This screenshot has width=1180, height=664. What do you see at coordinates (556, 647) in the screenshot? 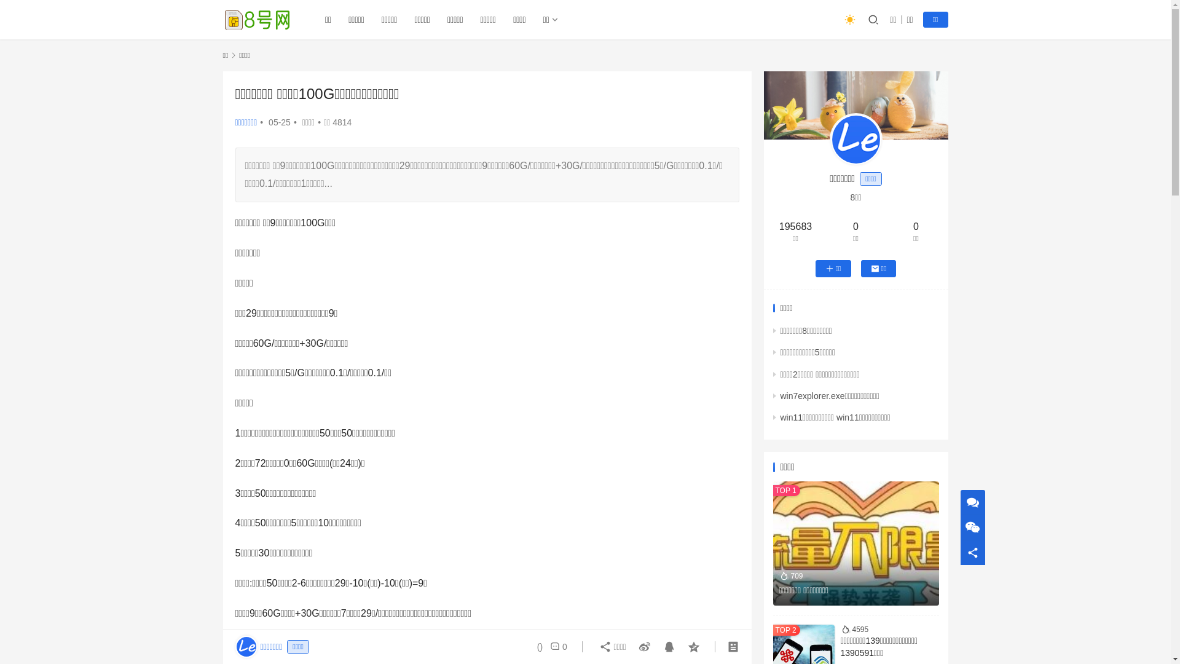
I see `0` at bounding box center [556, 647].